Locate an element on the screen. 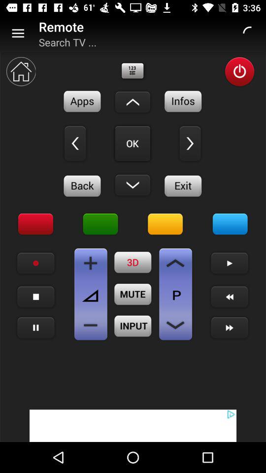  input is located at coordinates (133, 326).